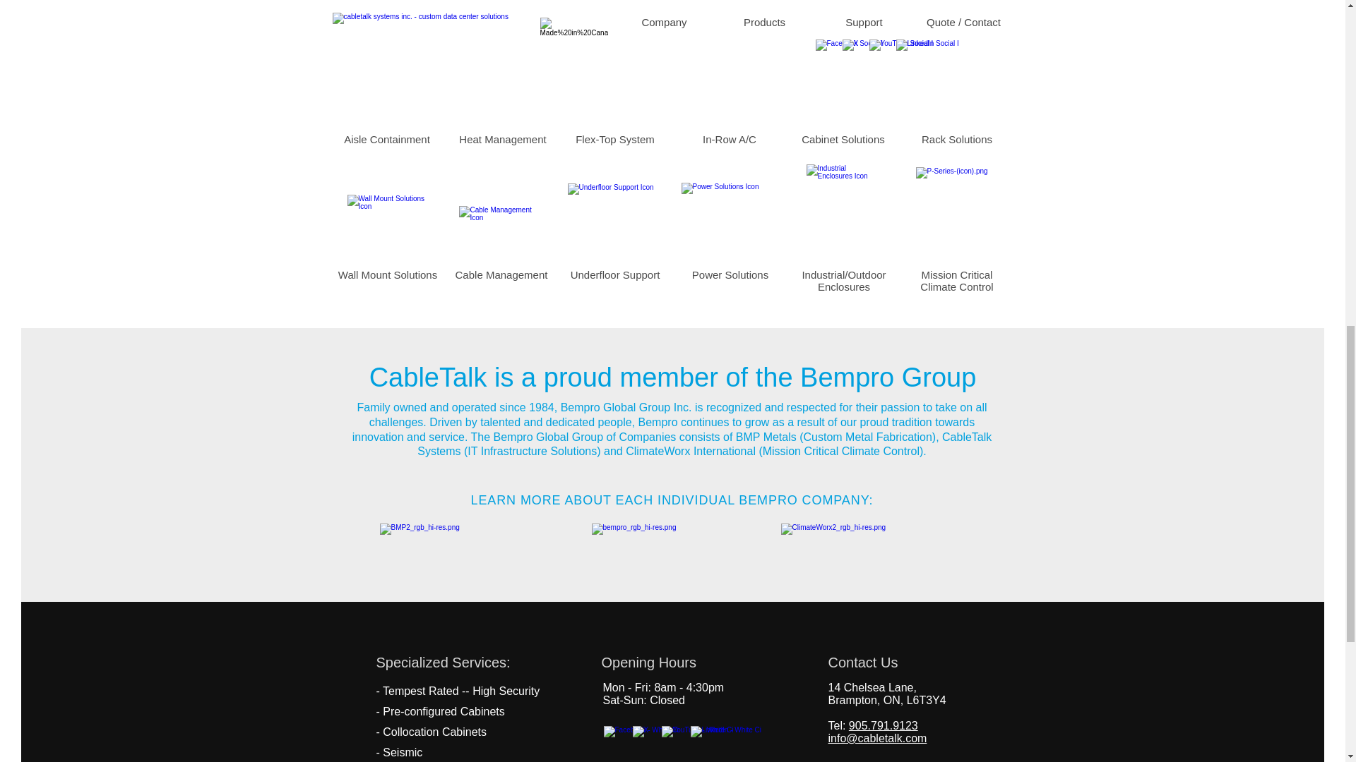 This screenshot has width=1356, height=762. What do you see at coordinates (874, 545) in the screenshot?
I see `ClimateWorx` at bounding box center [874, 545].